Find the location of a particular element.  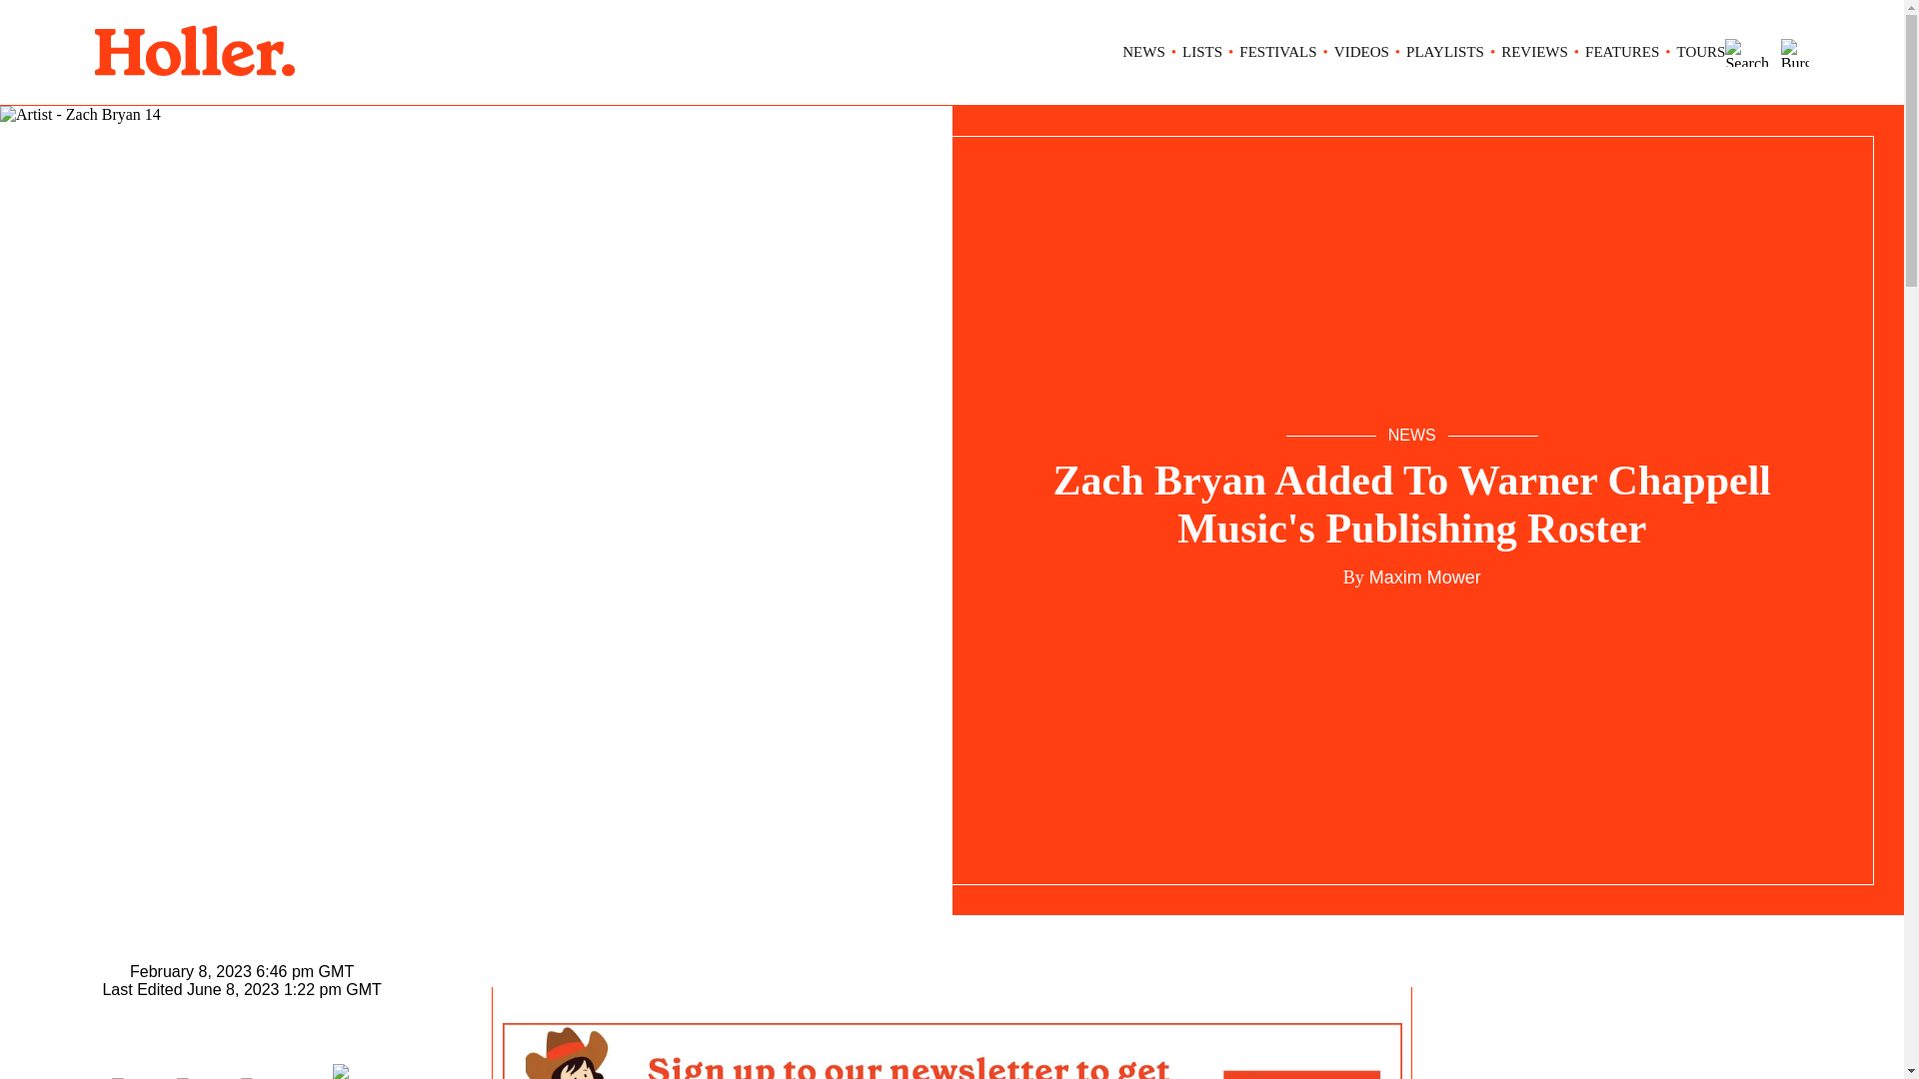

REVIEWS is located at coordinates (1533, 52).